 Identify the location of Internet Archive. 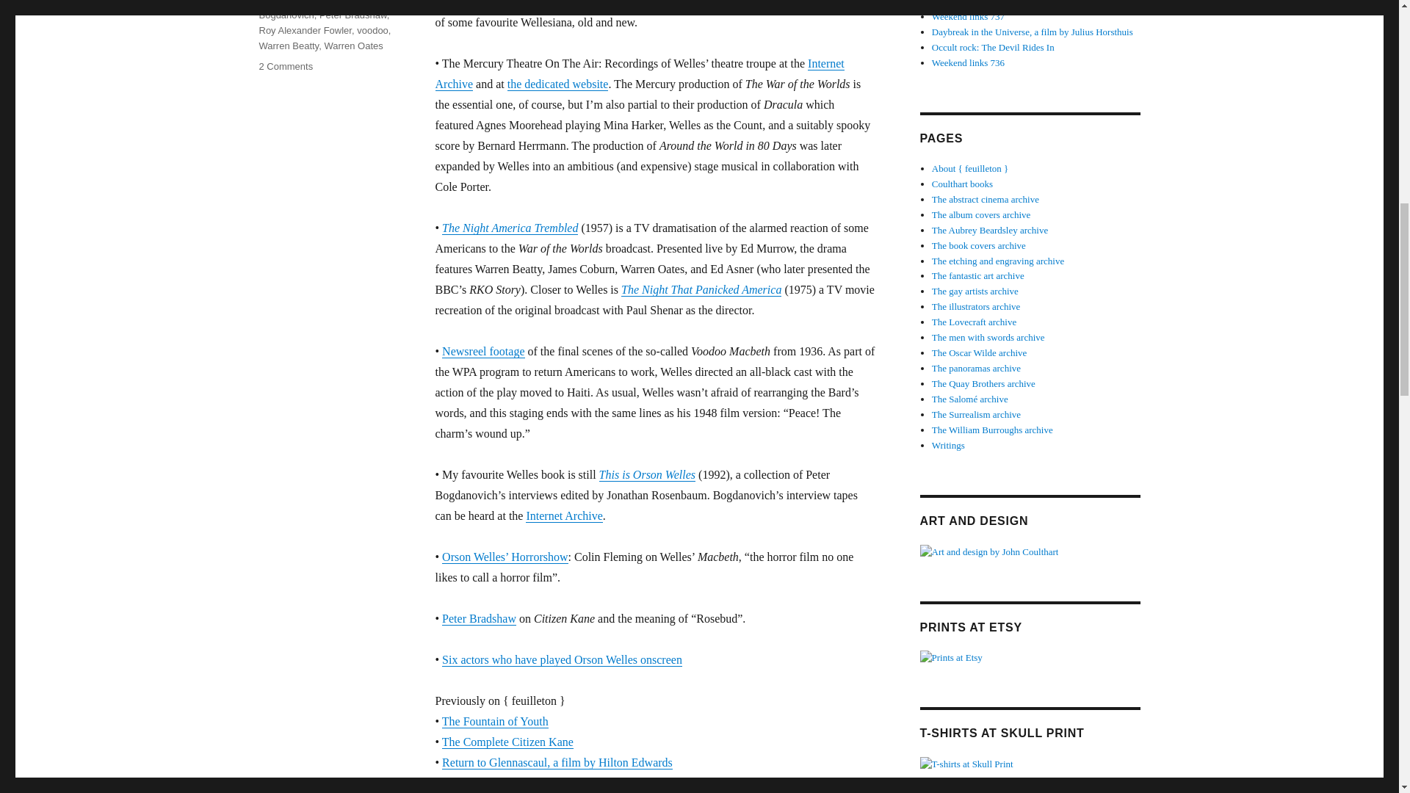
(564, 515).